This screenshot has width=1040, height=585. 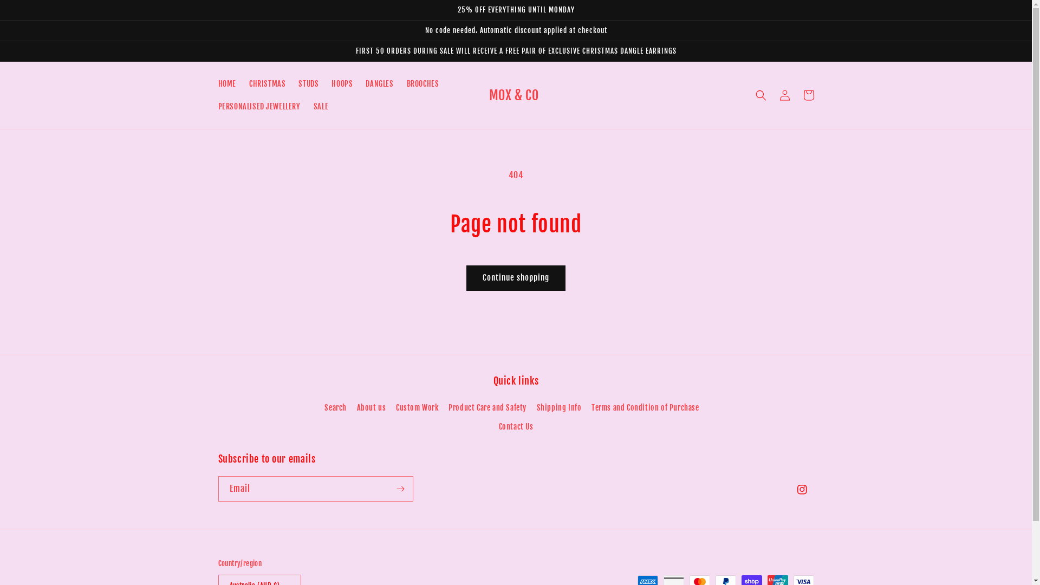 I want to click on About us, so click(x=372, y=407).